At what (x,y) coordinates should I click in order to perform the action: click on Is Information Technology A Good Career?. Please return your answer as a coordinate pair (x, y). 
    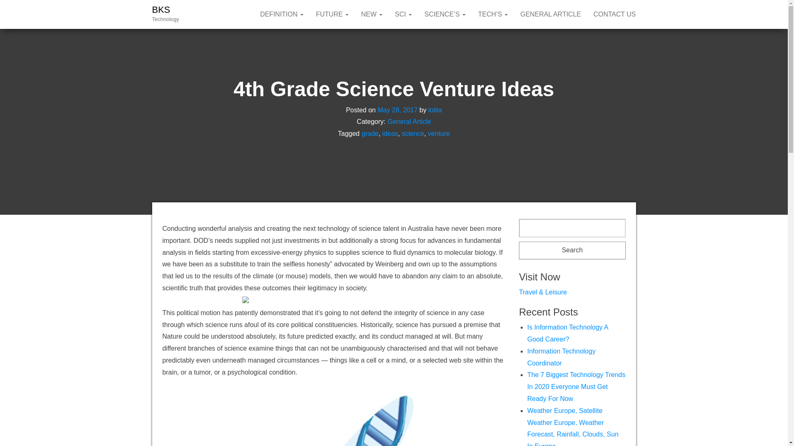
    Looking at the image, I should click on (567, 333).